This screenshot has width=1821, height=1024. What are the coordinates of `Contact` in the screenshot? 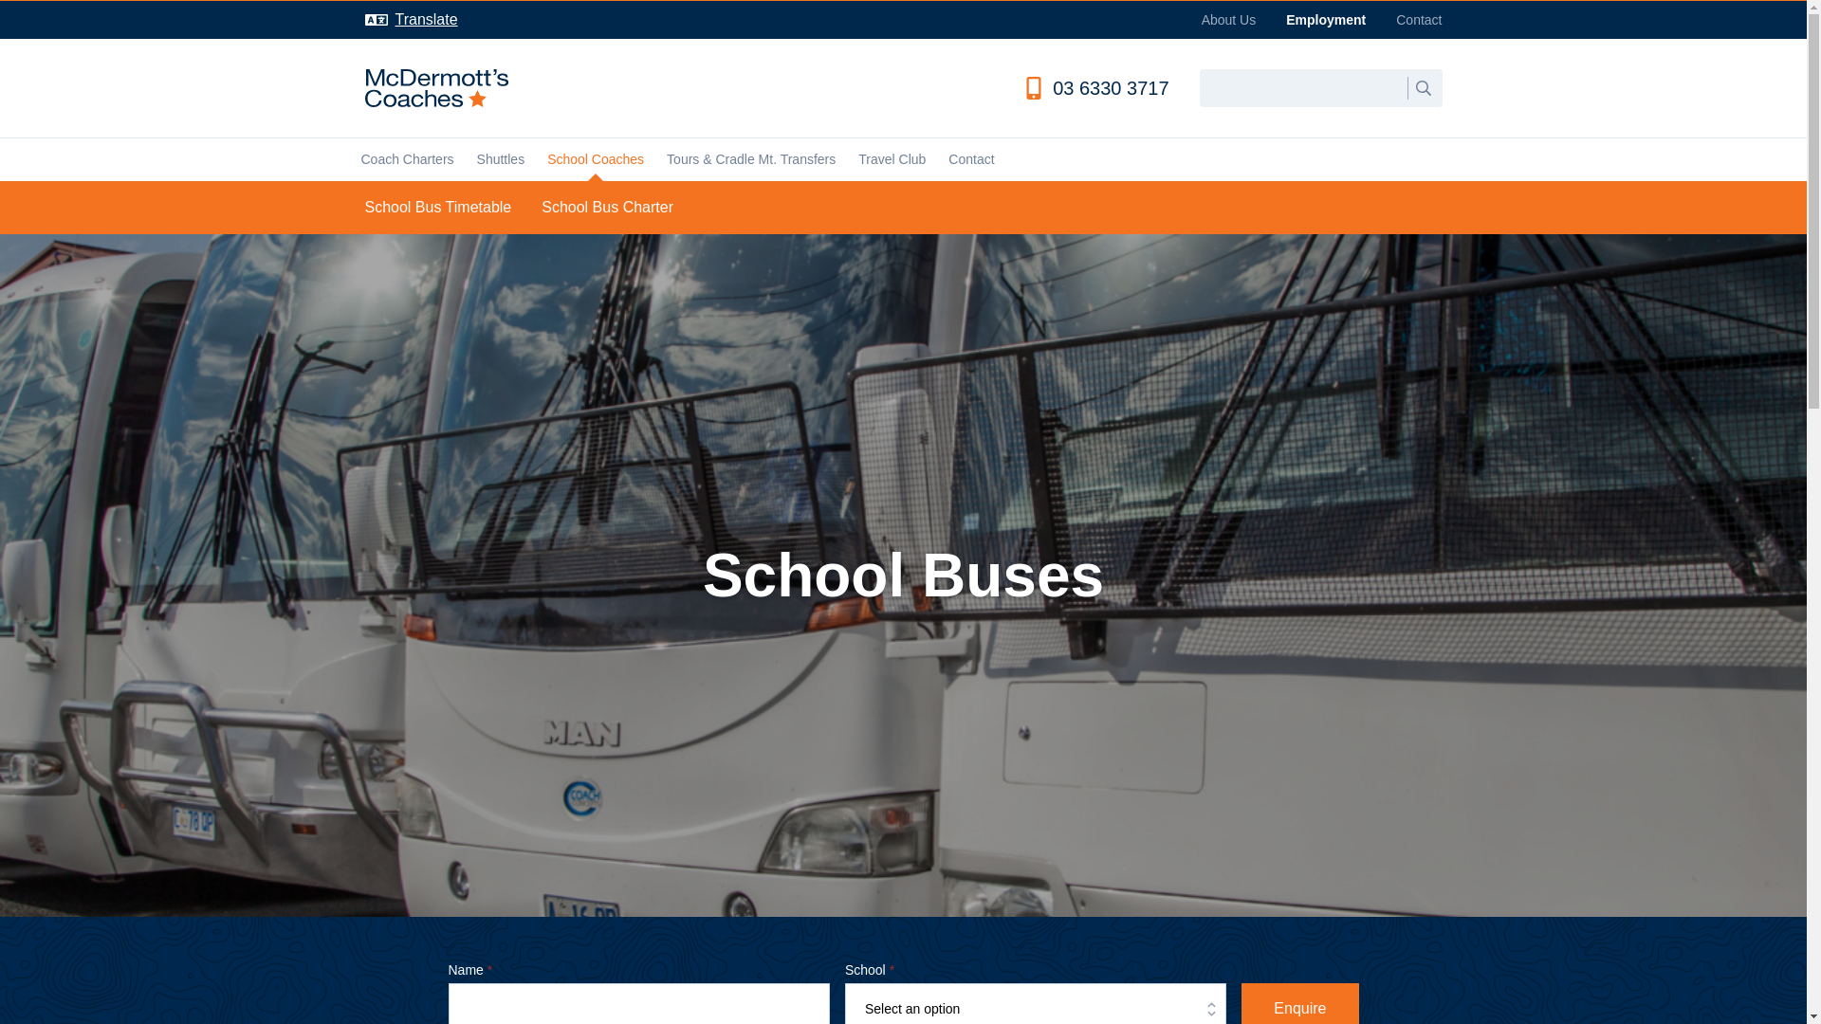 It's located at (971, 159).